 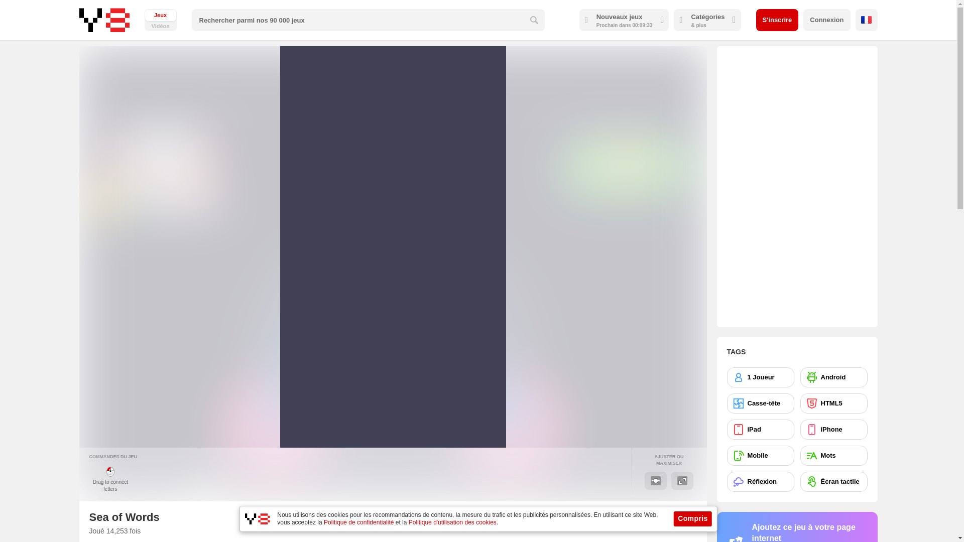 What do you see at coordinates (777, 20) in the screenshot?
I see `S'inscrire` at bounding box center [777, 20].